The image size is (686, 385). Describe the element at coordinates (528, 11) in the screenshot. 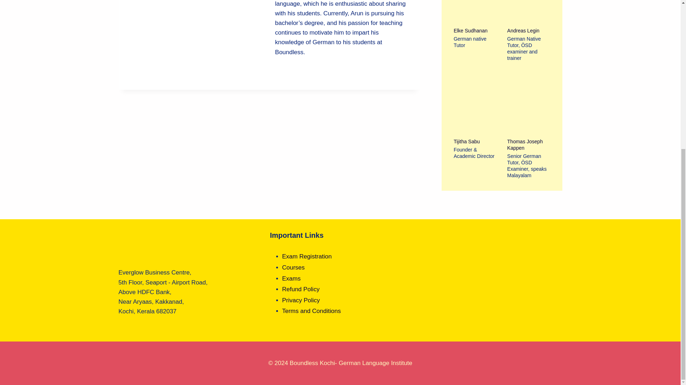

I see `Andreas Legin 5` at that location.